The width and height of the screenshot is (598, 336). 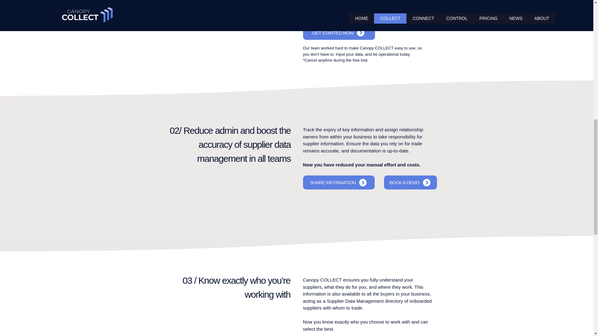 What do you see at coordinates (338, 182) in the screenshot?
I see `SHARE INFORMATION` at bounding box center [338, 182].